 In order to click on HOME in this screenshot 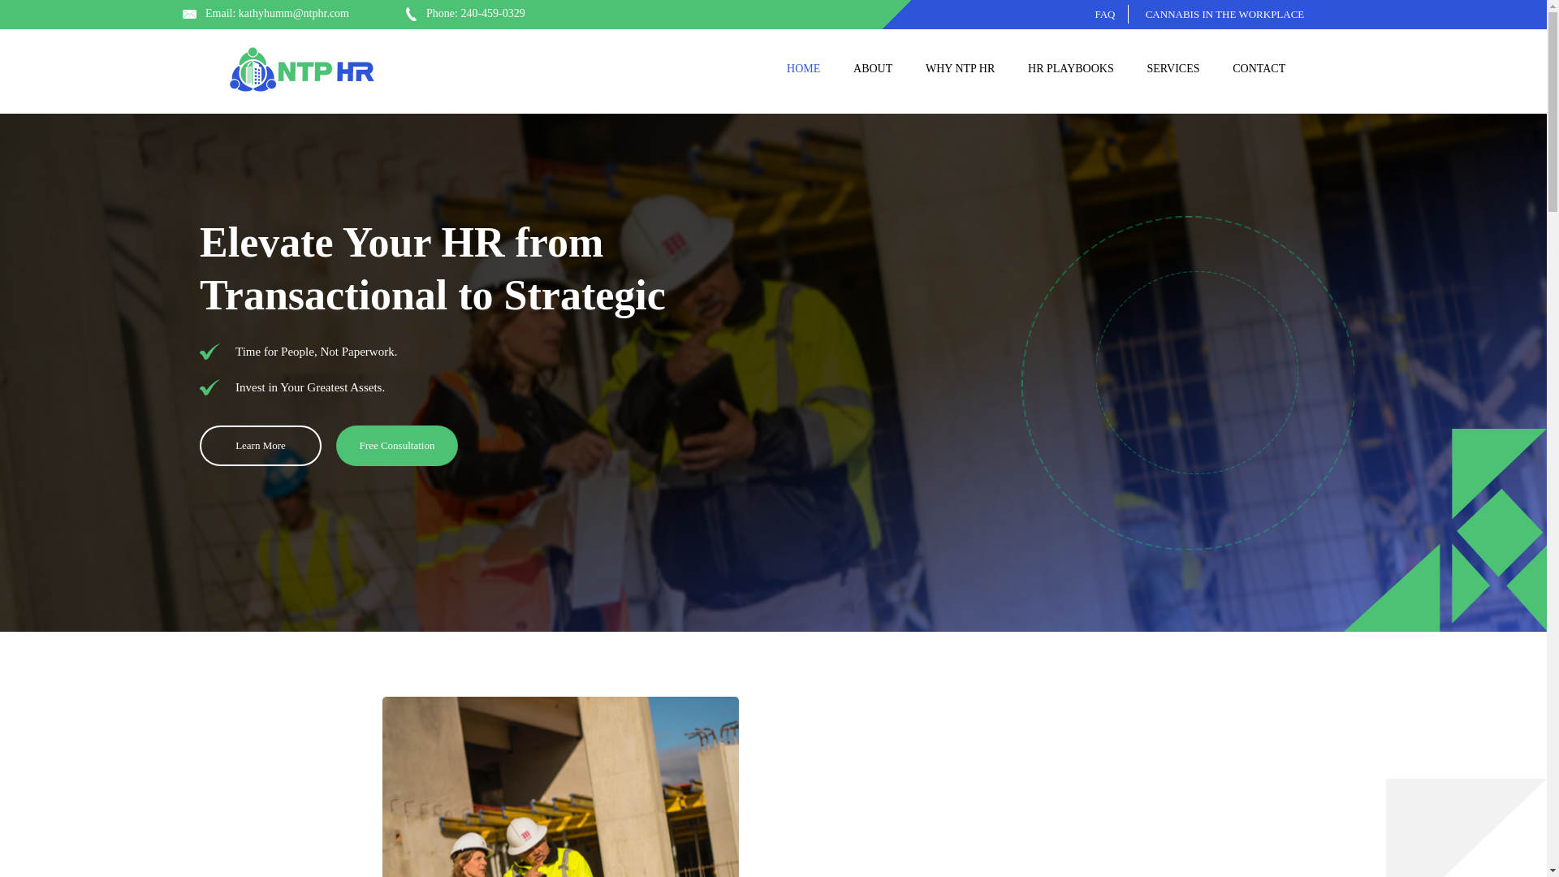, I will do `click(804, 68)`.